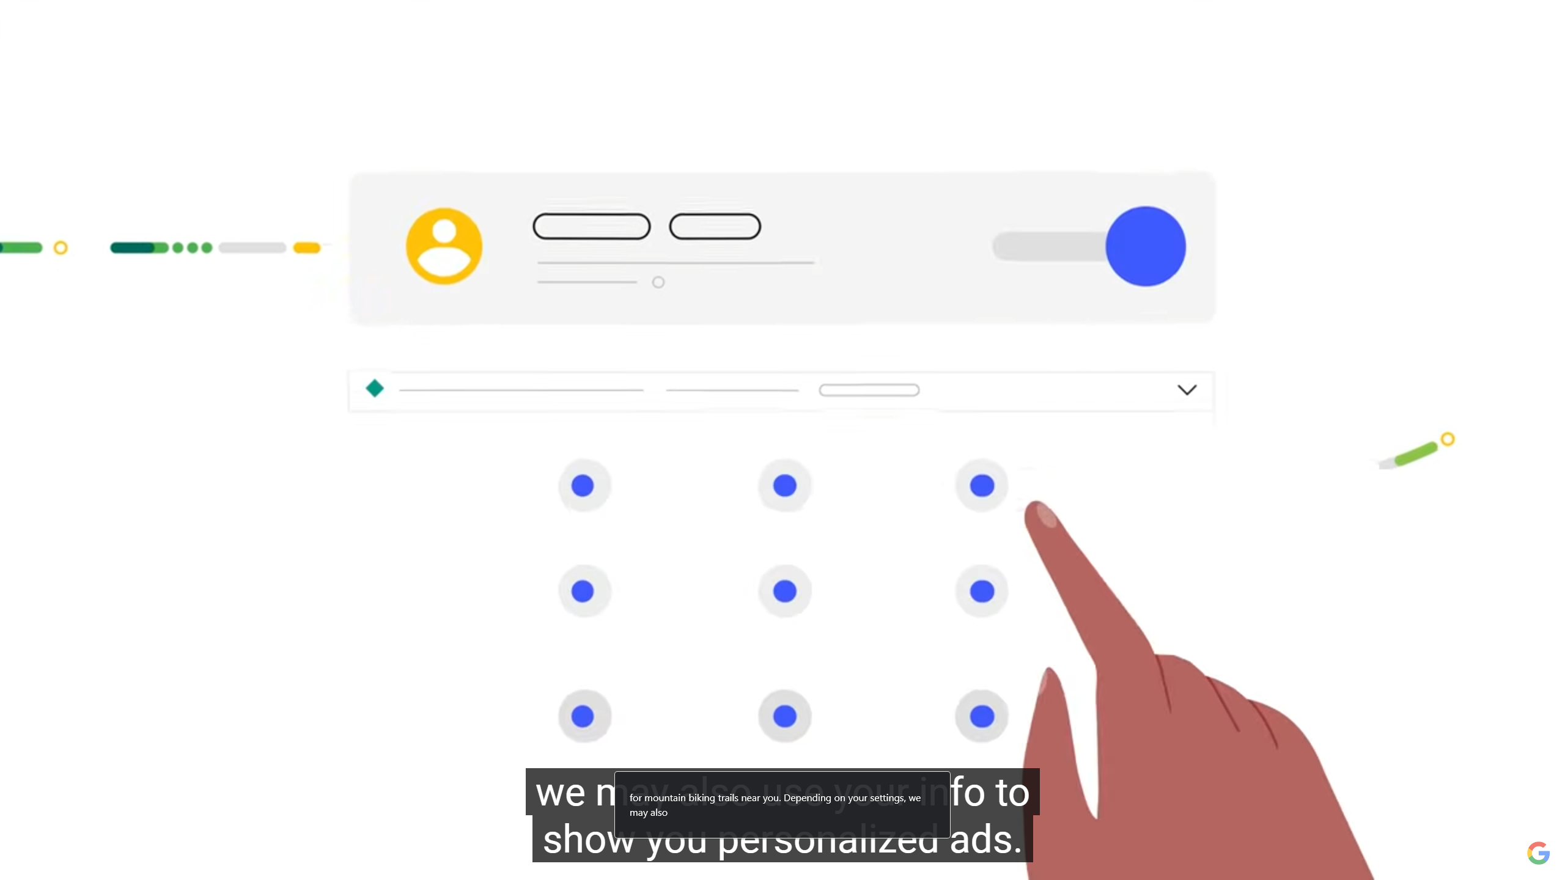 This screenshot has height=880, width=1565. Describe the element at coordinates (782, 846) in the screenshot. I see `Seek slider` at that location.